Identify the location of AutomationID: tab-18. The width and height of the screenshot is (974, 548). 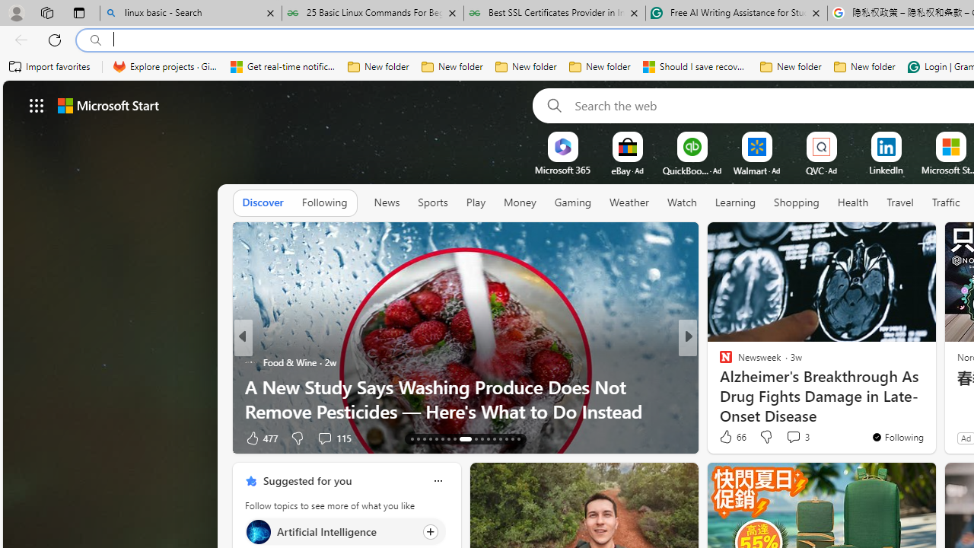
(443, 438).